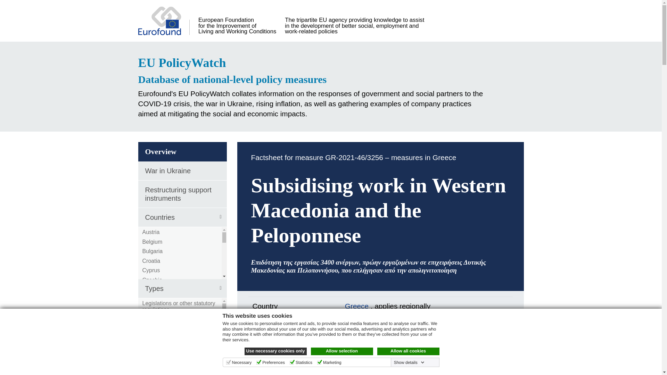  I want to click on War in Ukraine, so click(182, 171).